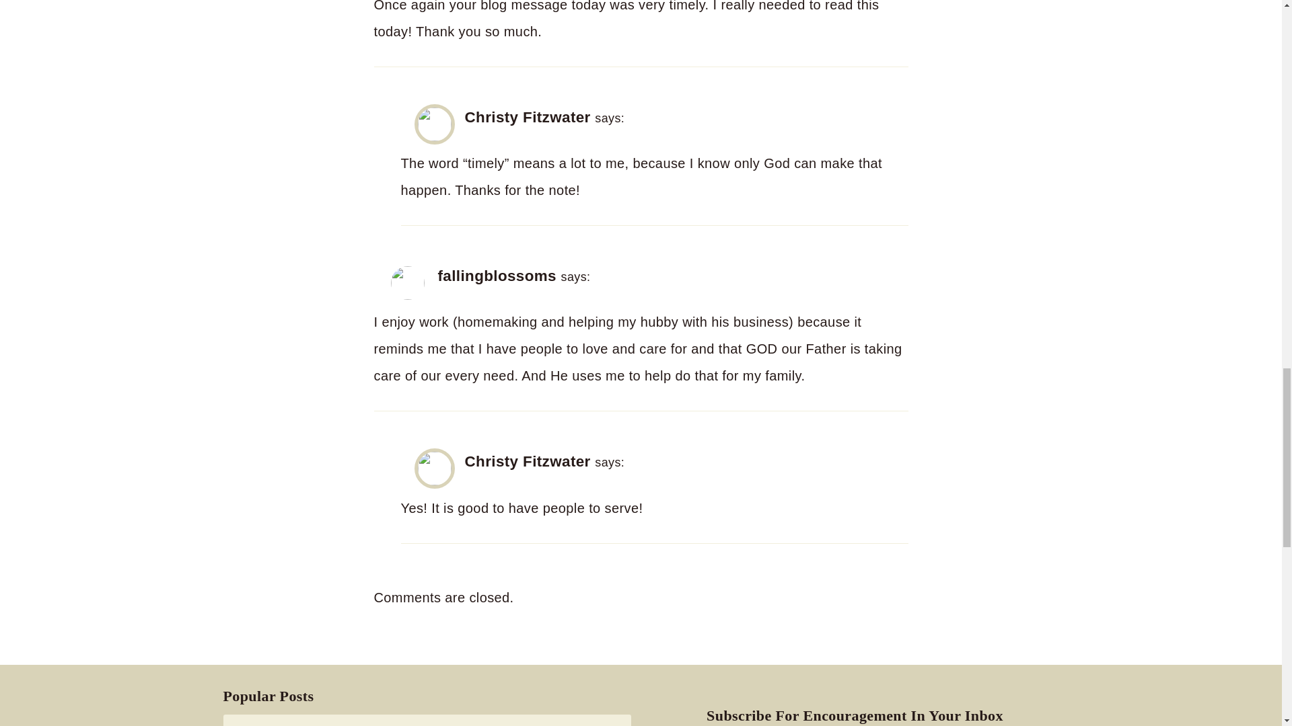  What do you see at coordinates (527, 117) in the screenshot?
I see `Christy Fitzwater` at bounding box center [527, 117].